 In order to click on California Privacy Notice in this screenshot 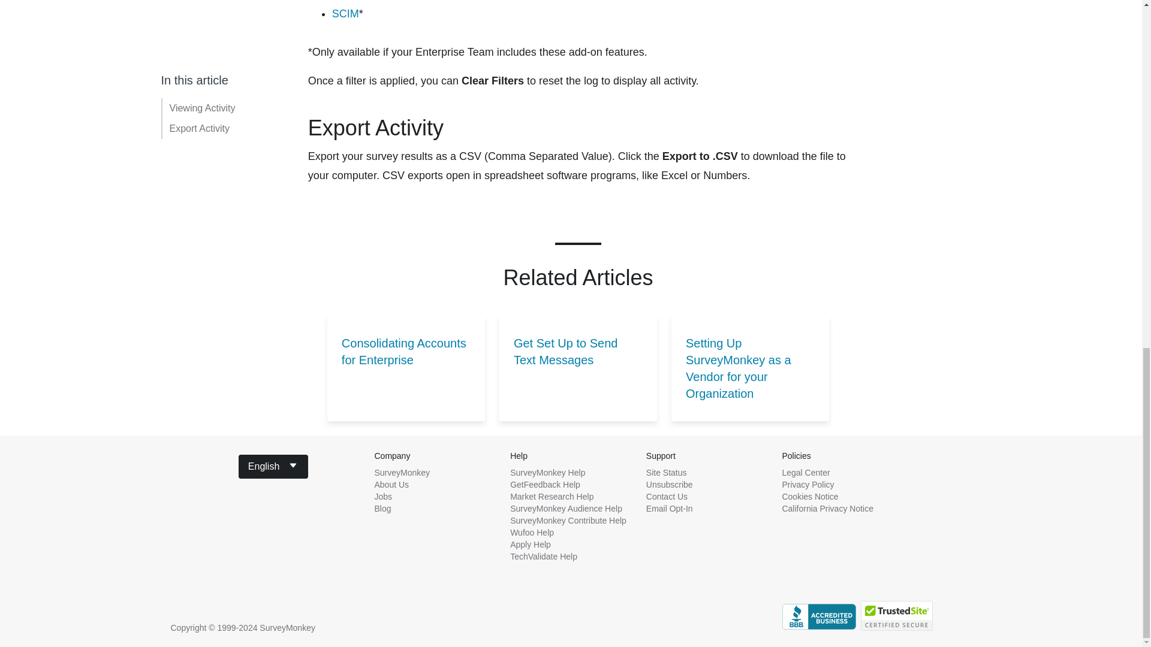, I will do `click(827, 509)`.